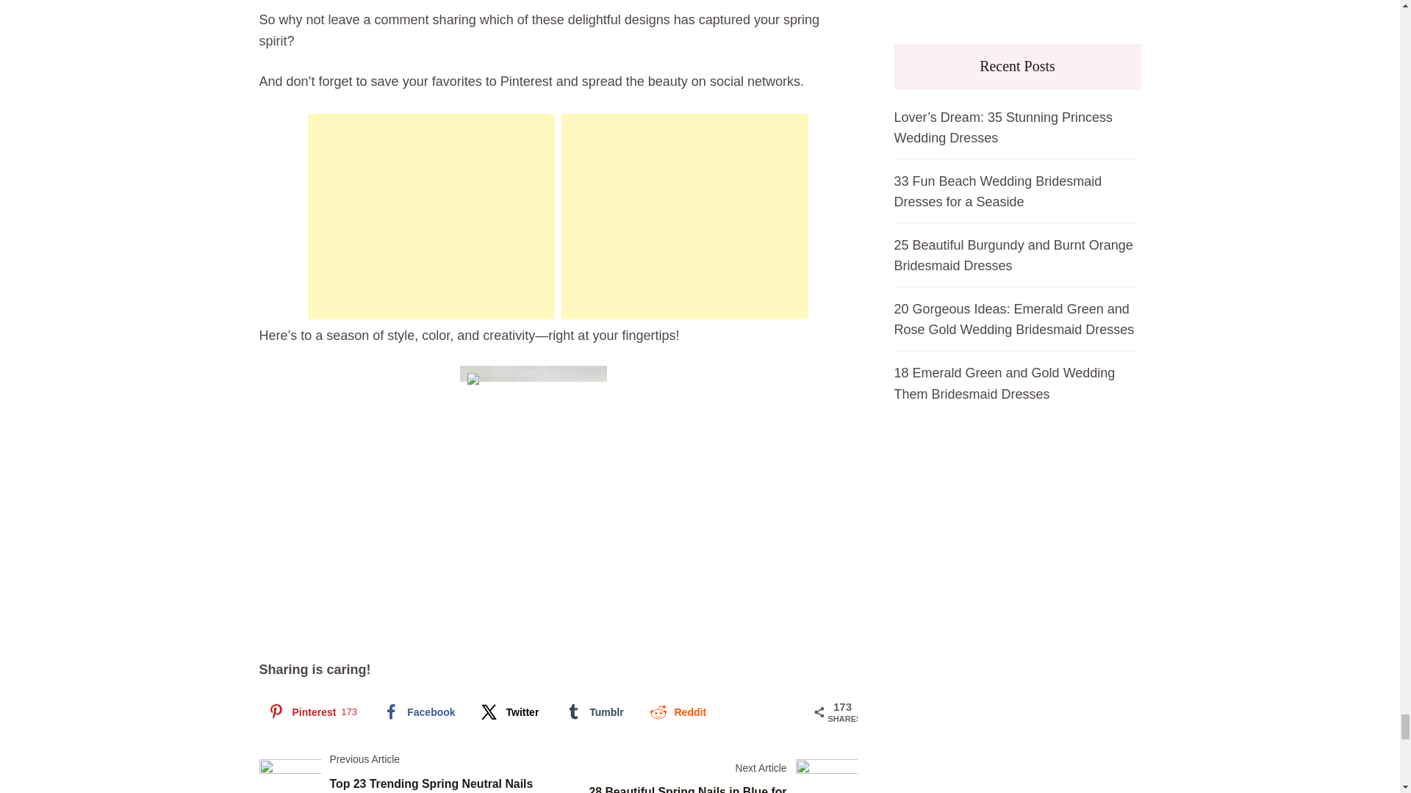 The height and width of the screenshot is (793, 1411). What do you see at coordinates (676, 712) in the screenshot?
I see `Share on Reddit` at bounding box center [676, 712].